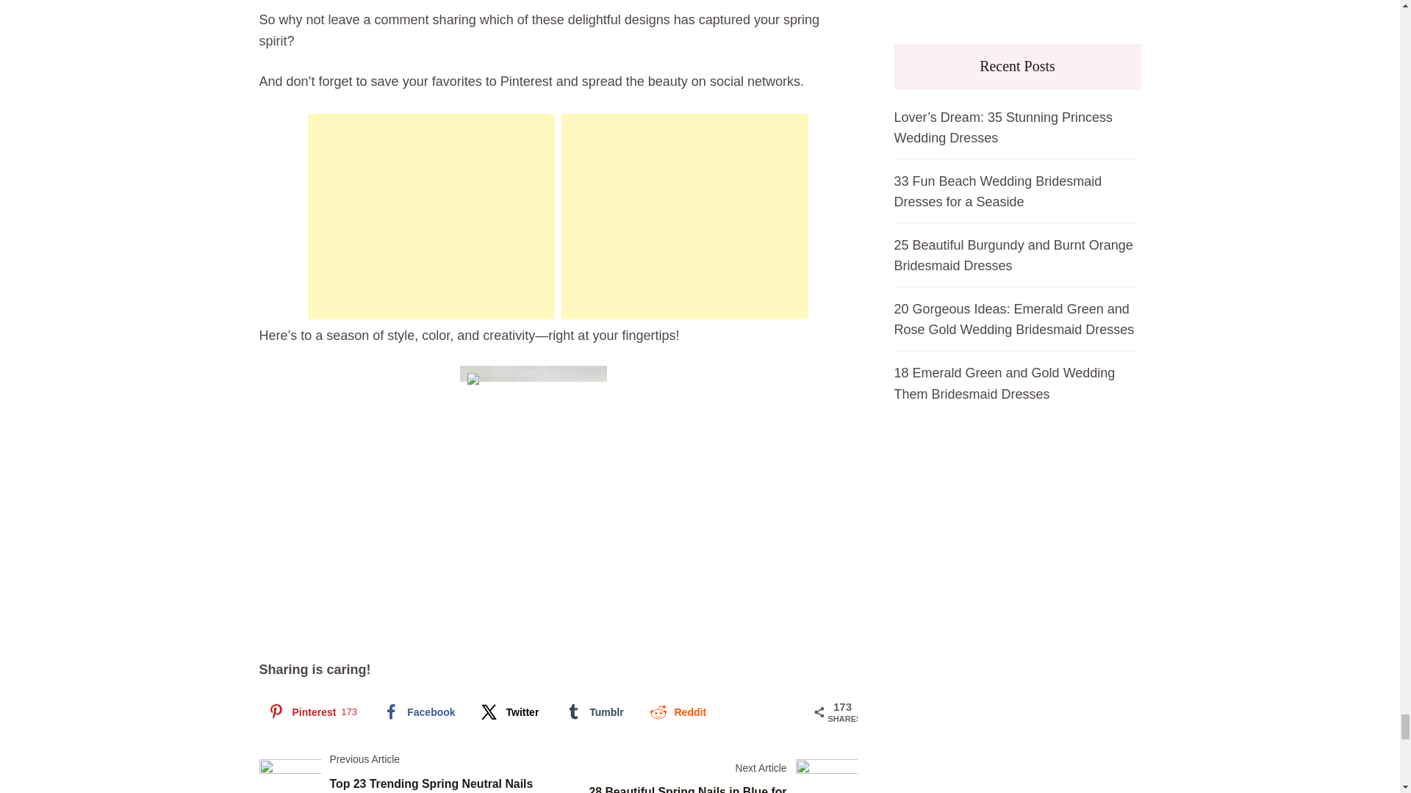 The height and width of the screenshot is (793, 1411). What do you see at coordinates (676, 712) in the screenshot?
I see `Share on Reddit` at bounding box center [676, 712].